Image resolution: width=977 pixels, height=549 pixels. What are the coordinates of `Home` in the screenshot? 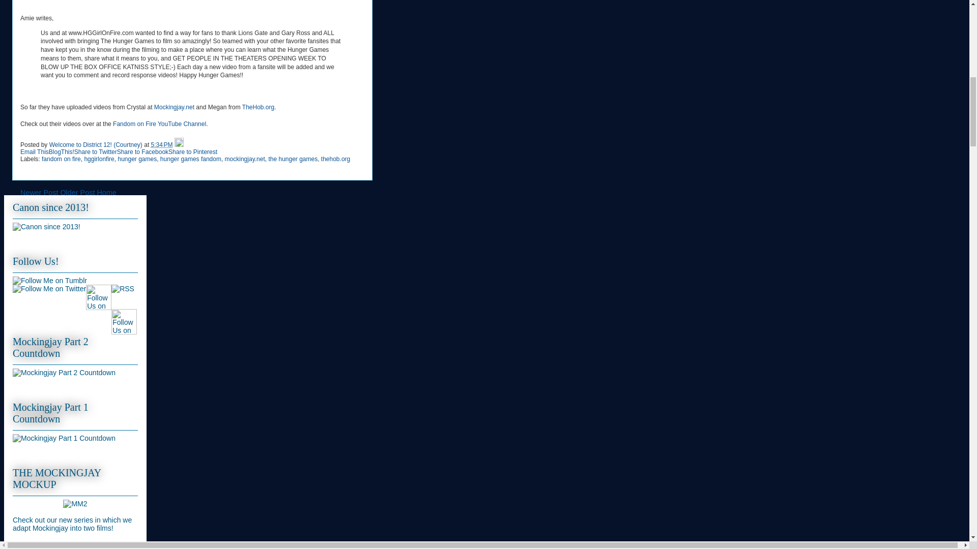 It's located at (106, 192).